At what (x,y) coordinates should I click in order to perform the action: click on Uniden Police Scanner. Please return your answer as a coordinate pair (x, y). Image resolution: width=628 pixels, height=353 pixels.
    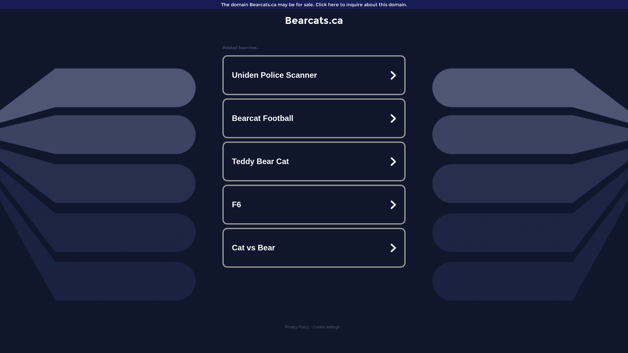
    Looking at the image, I should click on (314, 75).